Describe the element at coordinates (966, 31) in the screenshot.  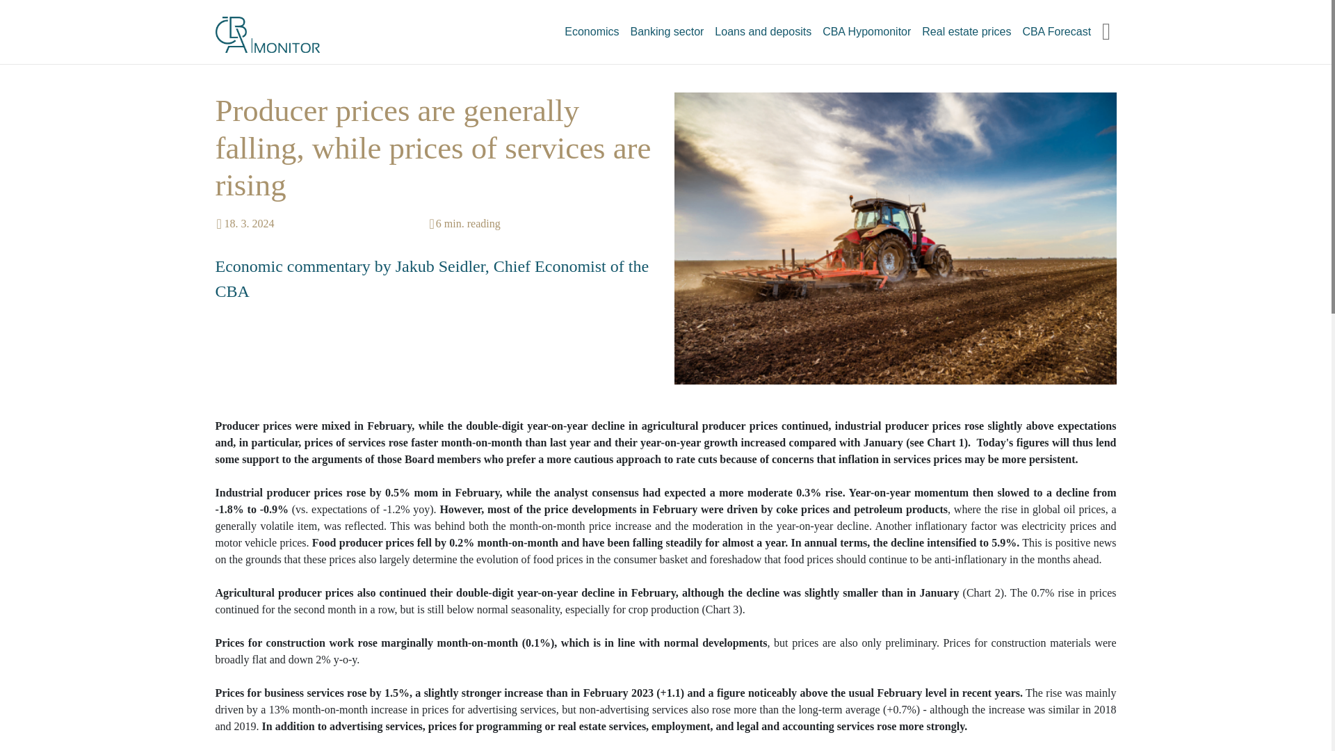
I see `Real estate prices` at that location.